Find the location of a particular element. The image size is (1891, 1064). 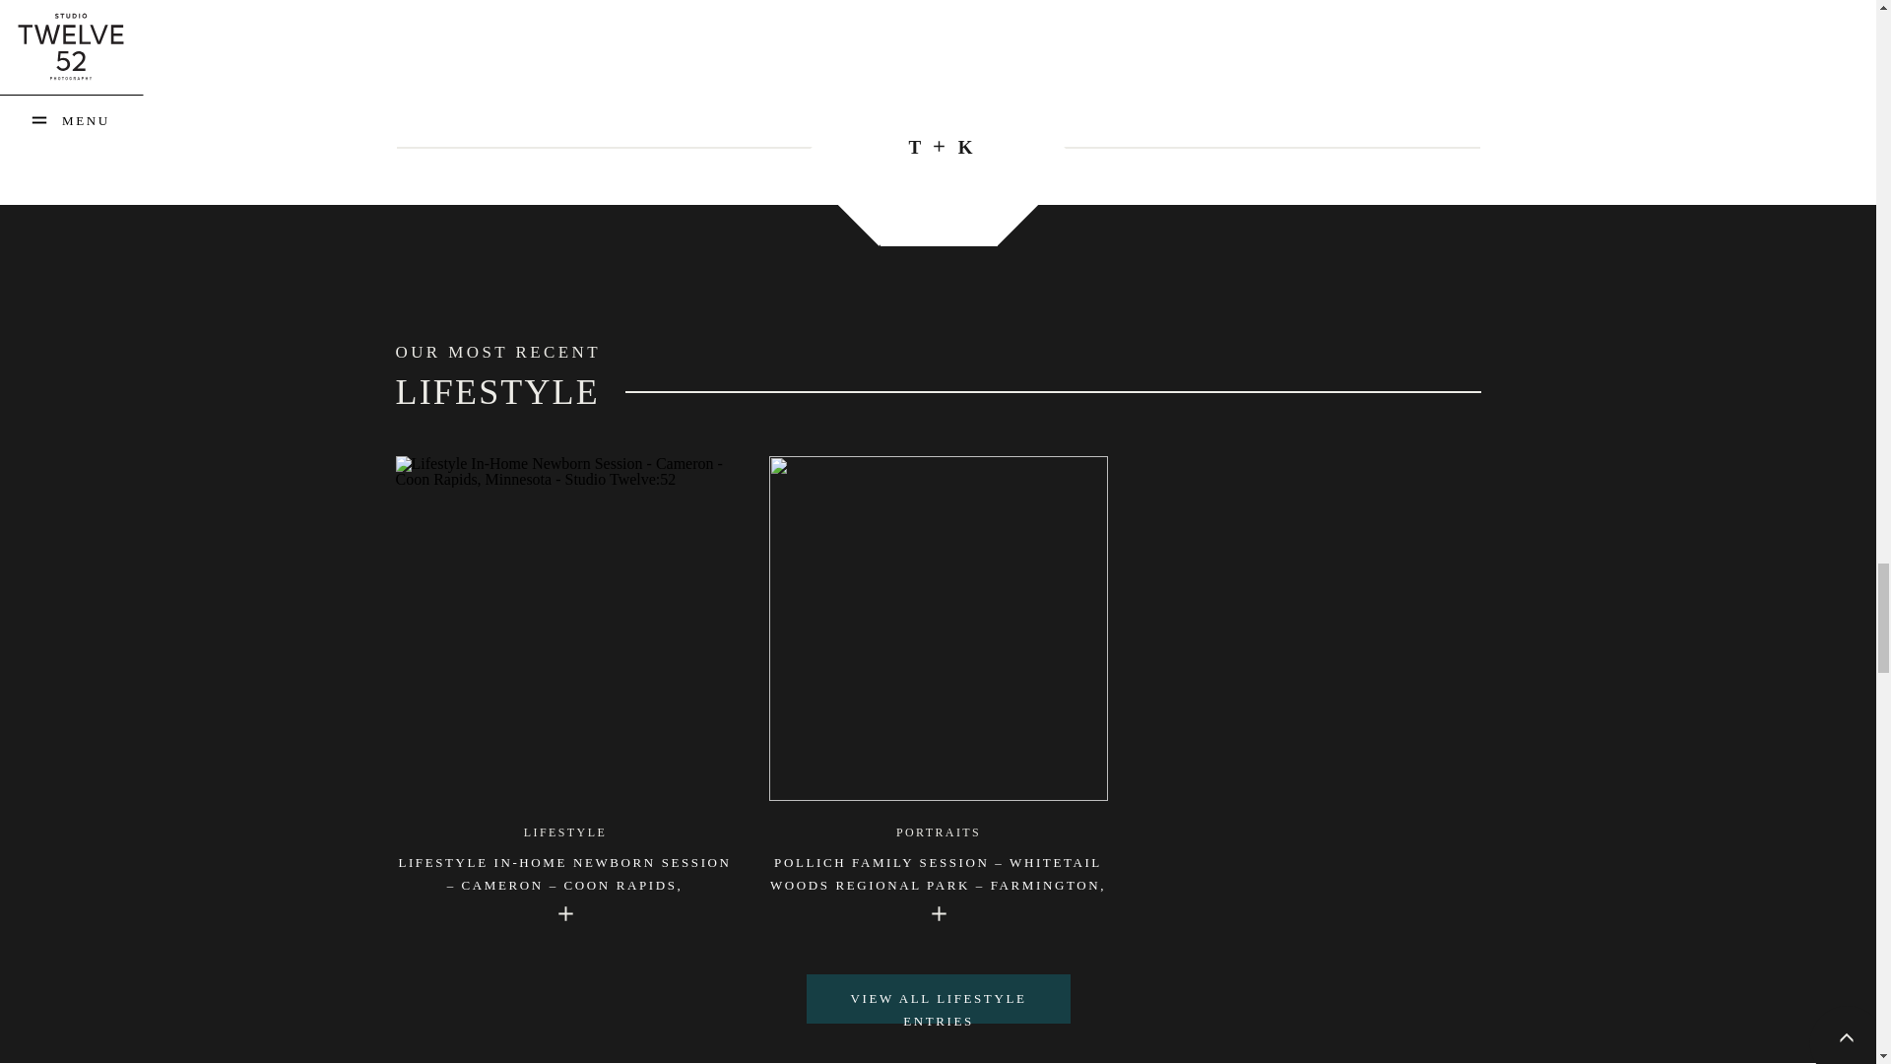

VIEW ALL LIFESTYLE ENTRIES is located at coordinates (938, 995).